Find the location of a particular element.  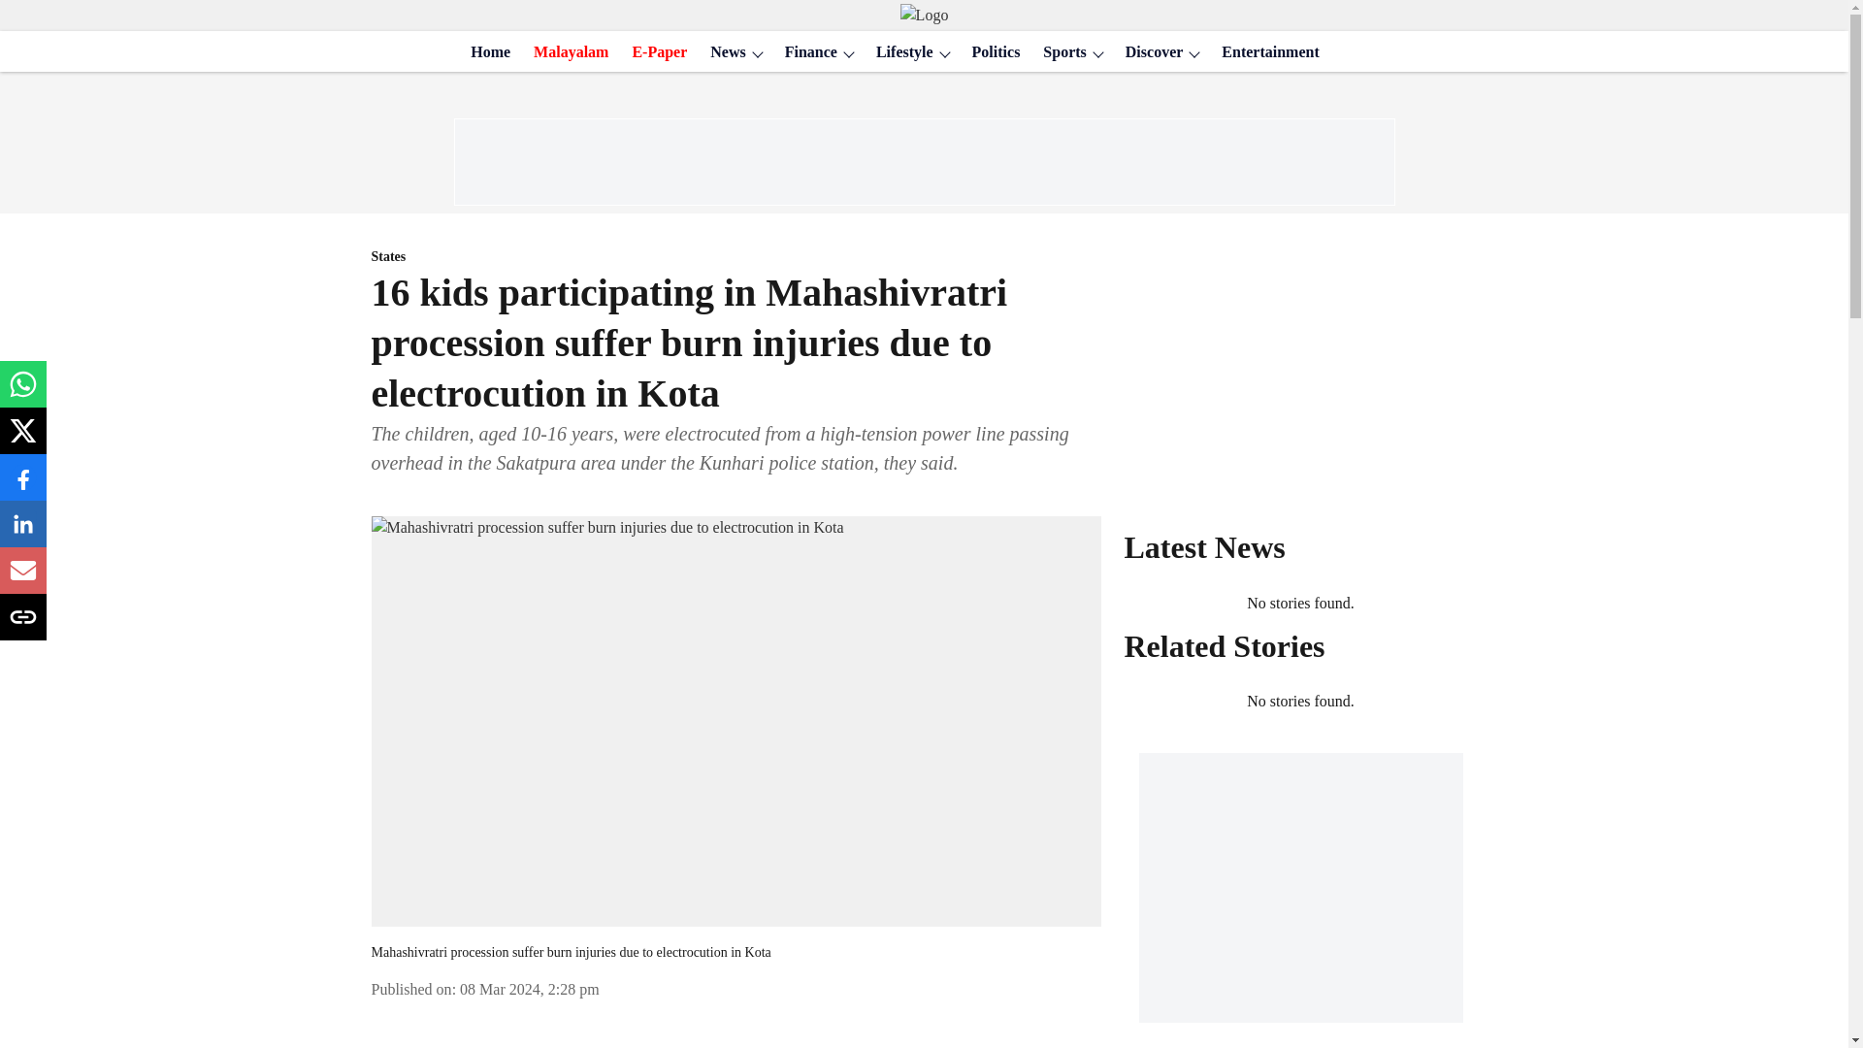

Lifestyle is located at coordinates (899, 52).